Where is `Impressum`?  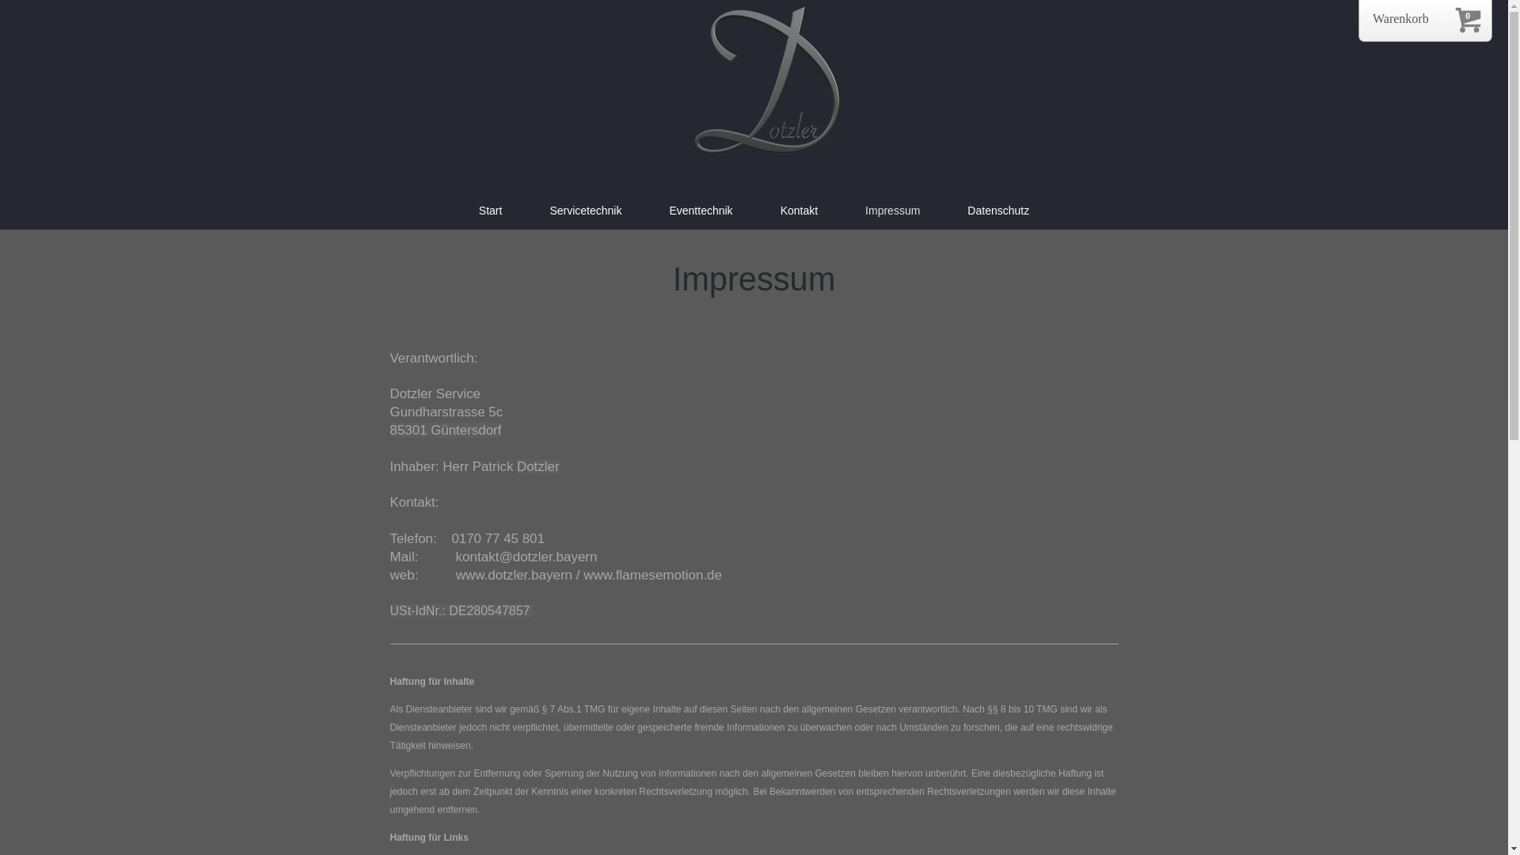
Impressum is located at coordinates (893, 211).